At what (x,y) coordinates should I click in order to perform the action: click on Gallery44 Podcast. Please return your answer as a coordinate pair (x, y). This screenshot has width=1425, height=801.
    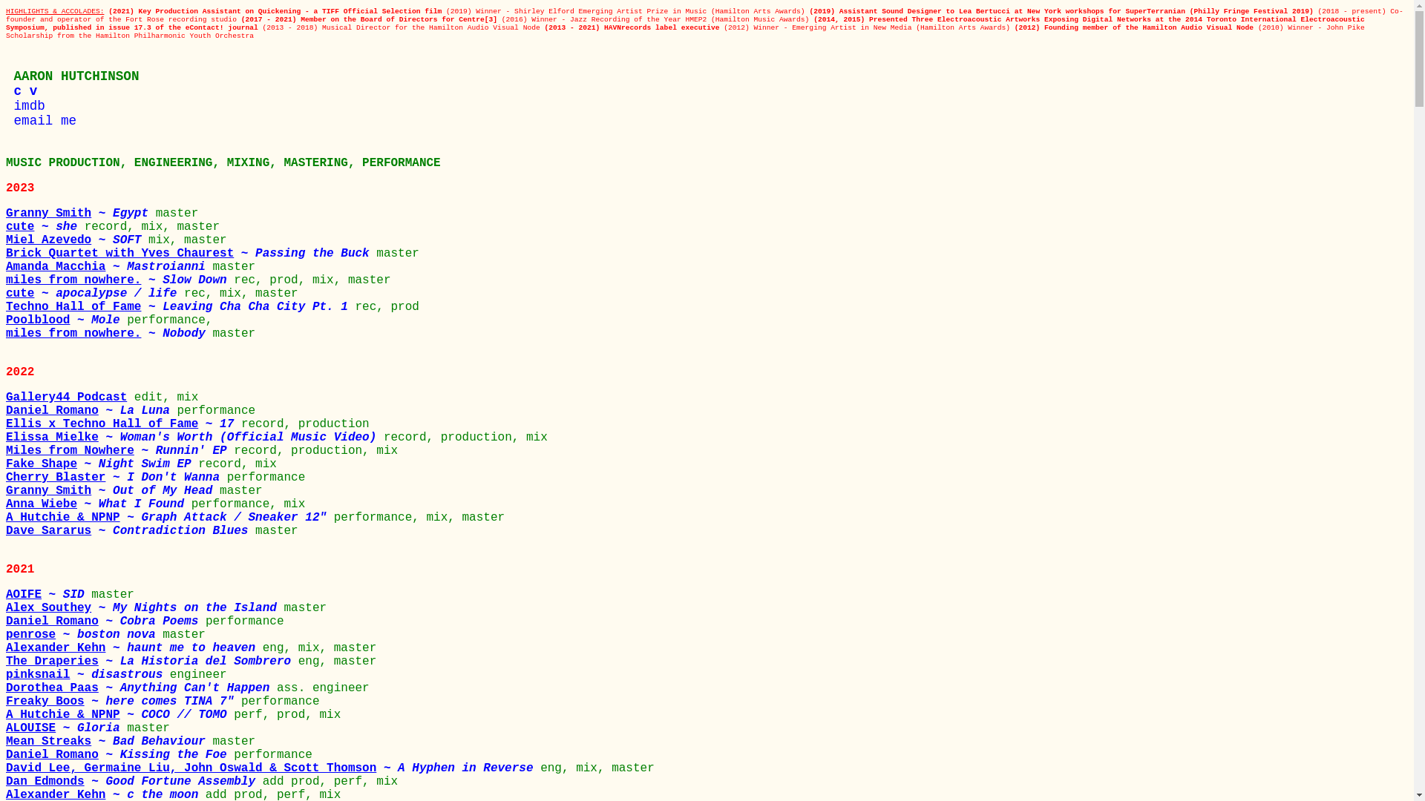
    Looking at the image, I should click on (70, 398).